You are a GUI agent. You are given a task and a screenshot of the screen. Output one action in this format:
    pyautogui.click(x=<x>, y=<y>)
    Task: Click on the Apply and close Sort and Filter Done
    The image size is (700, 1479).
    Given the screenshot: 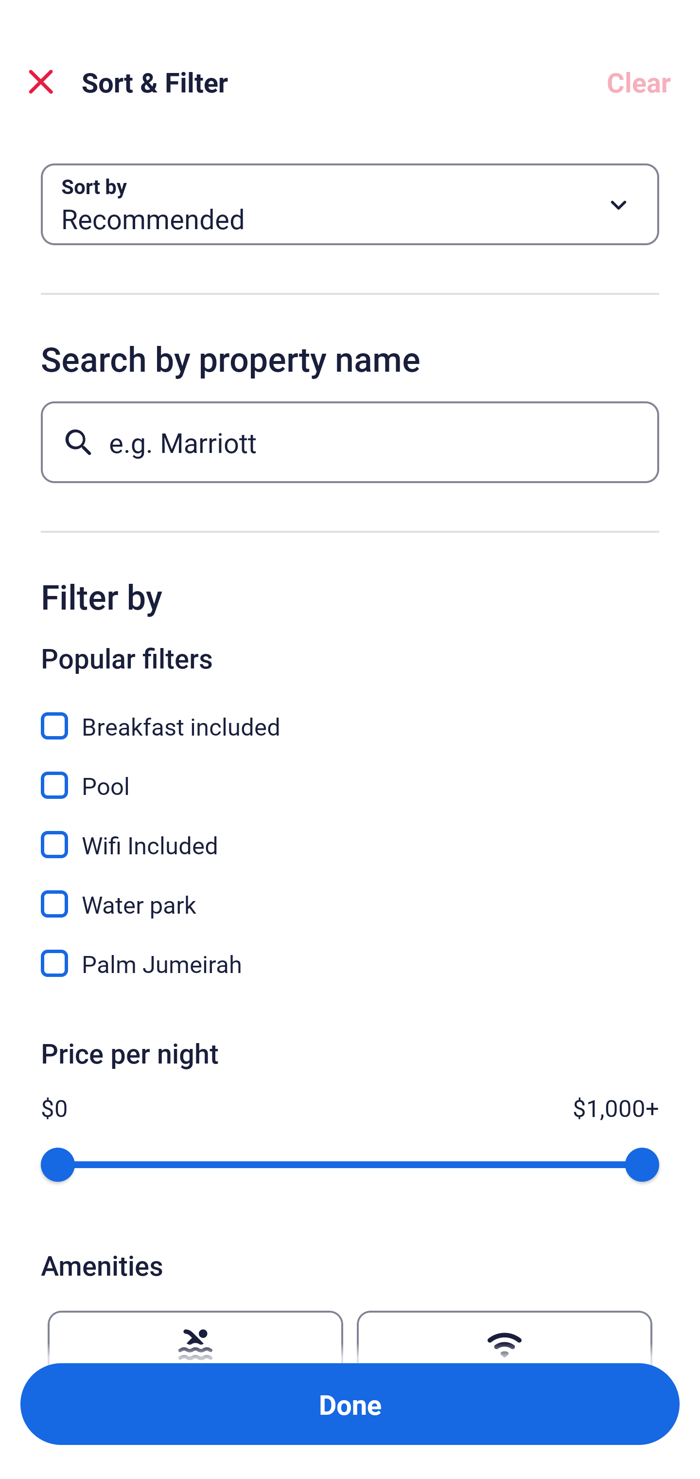 What is the action you would take?
    pyautogui.click(x=350, y=1404)
    